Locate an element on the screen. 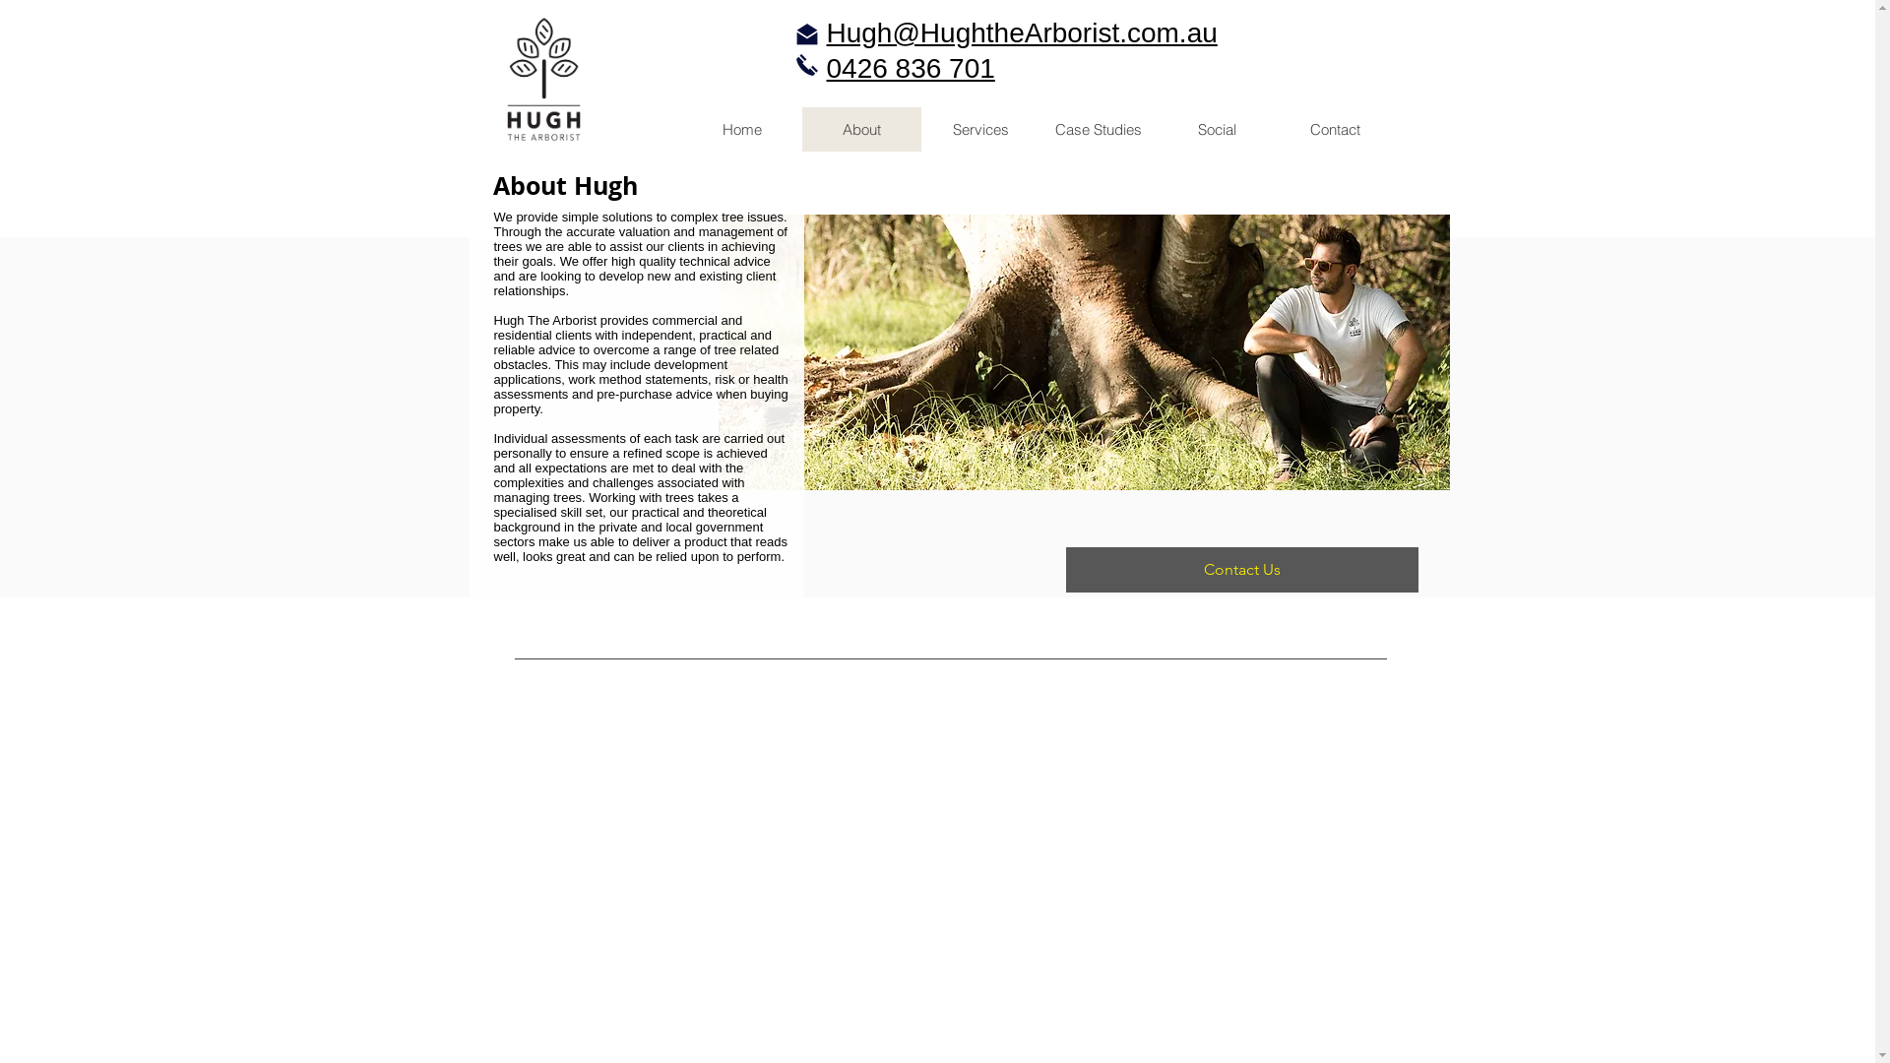 The image size is (1890, 1063). Social is located at coordinates (1217, 130).